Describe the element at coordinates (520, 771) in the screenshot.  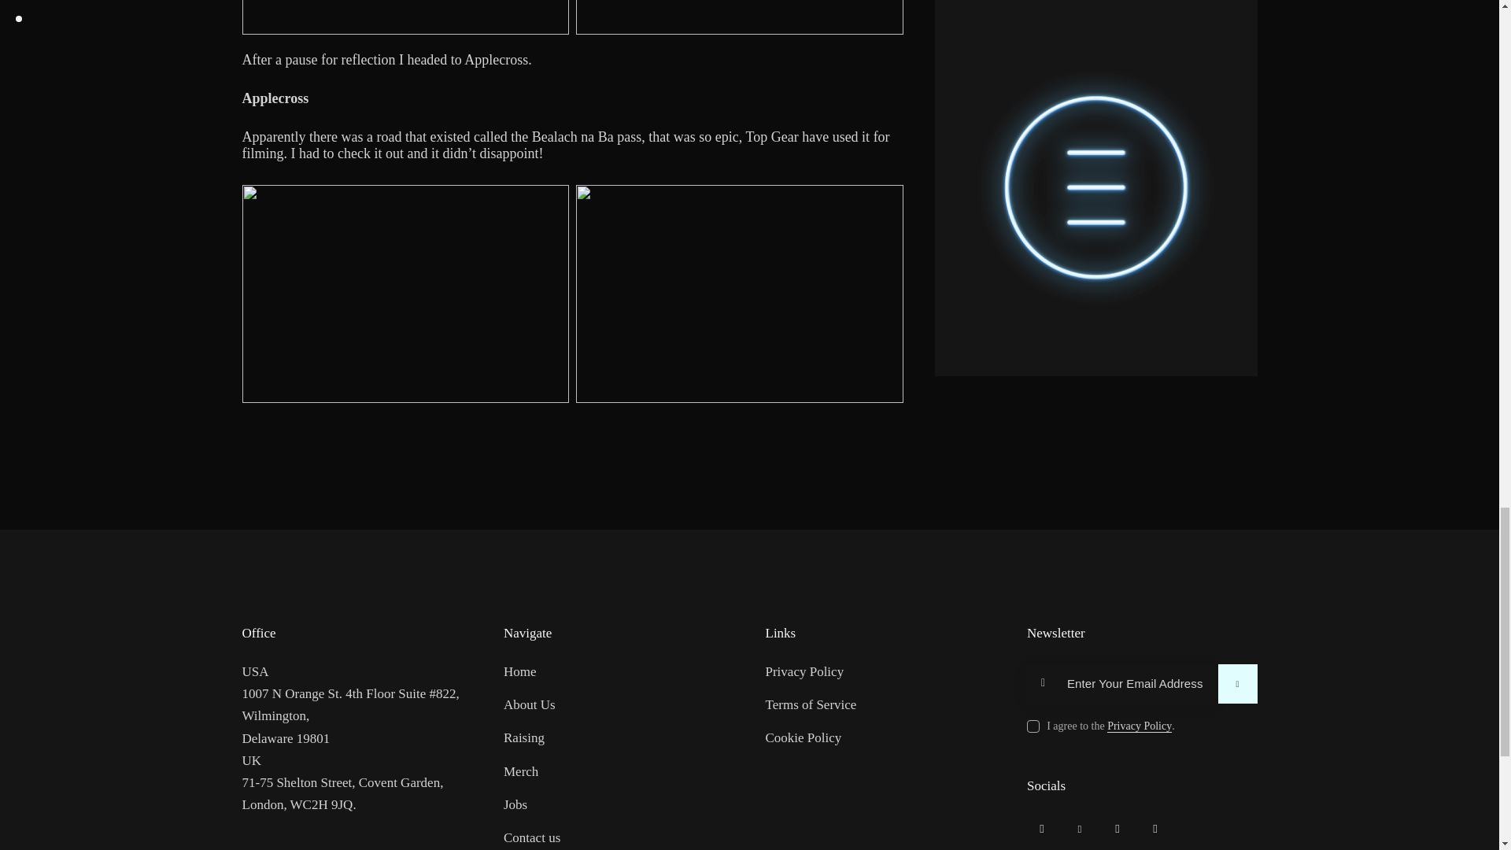
I see `Merch` at that location.